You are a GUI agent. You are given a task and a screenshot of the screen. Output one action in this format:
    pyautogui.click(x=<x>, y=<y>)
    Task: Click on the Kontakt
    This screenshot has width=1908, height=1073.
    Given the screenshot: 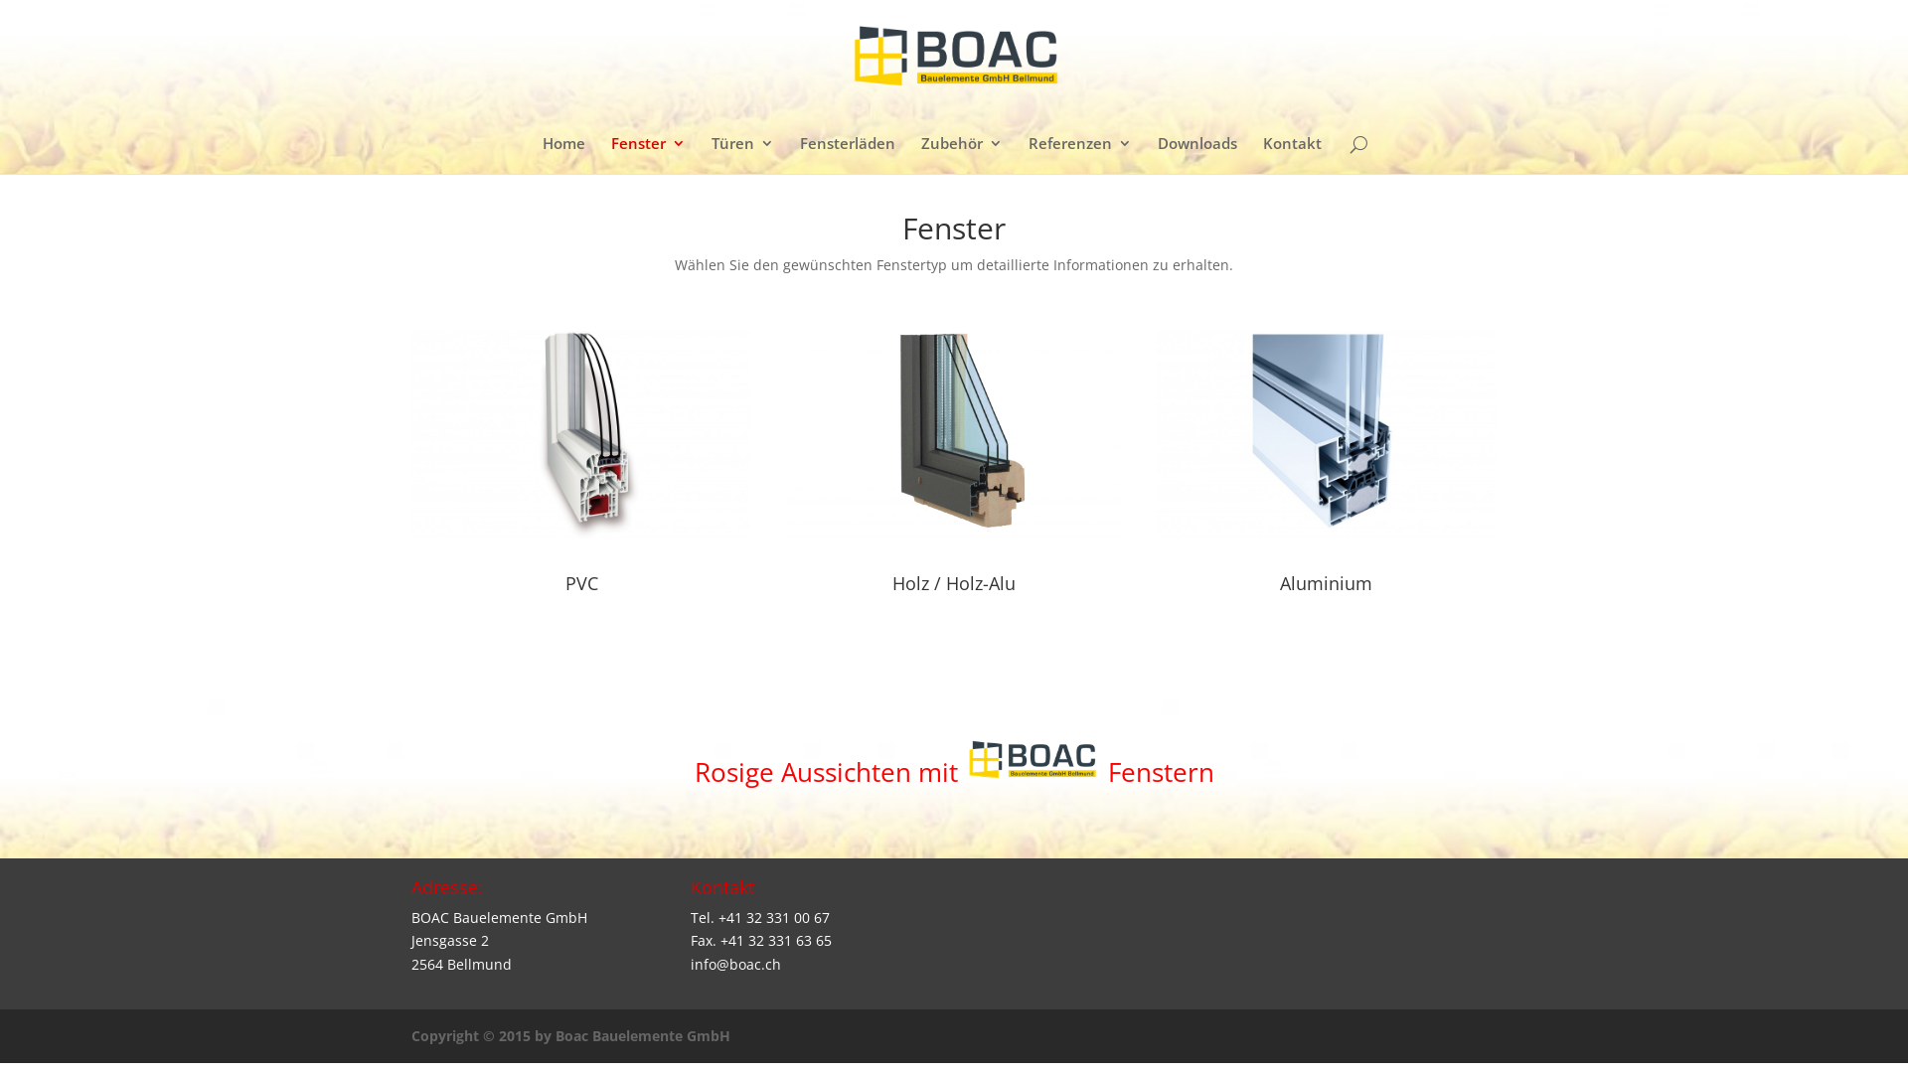 What is the action you would take?
    pyautogui.click(x=1292, y=155)
    